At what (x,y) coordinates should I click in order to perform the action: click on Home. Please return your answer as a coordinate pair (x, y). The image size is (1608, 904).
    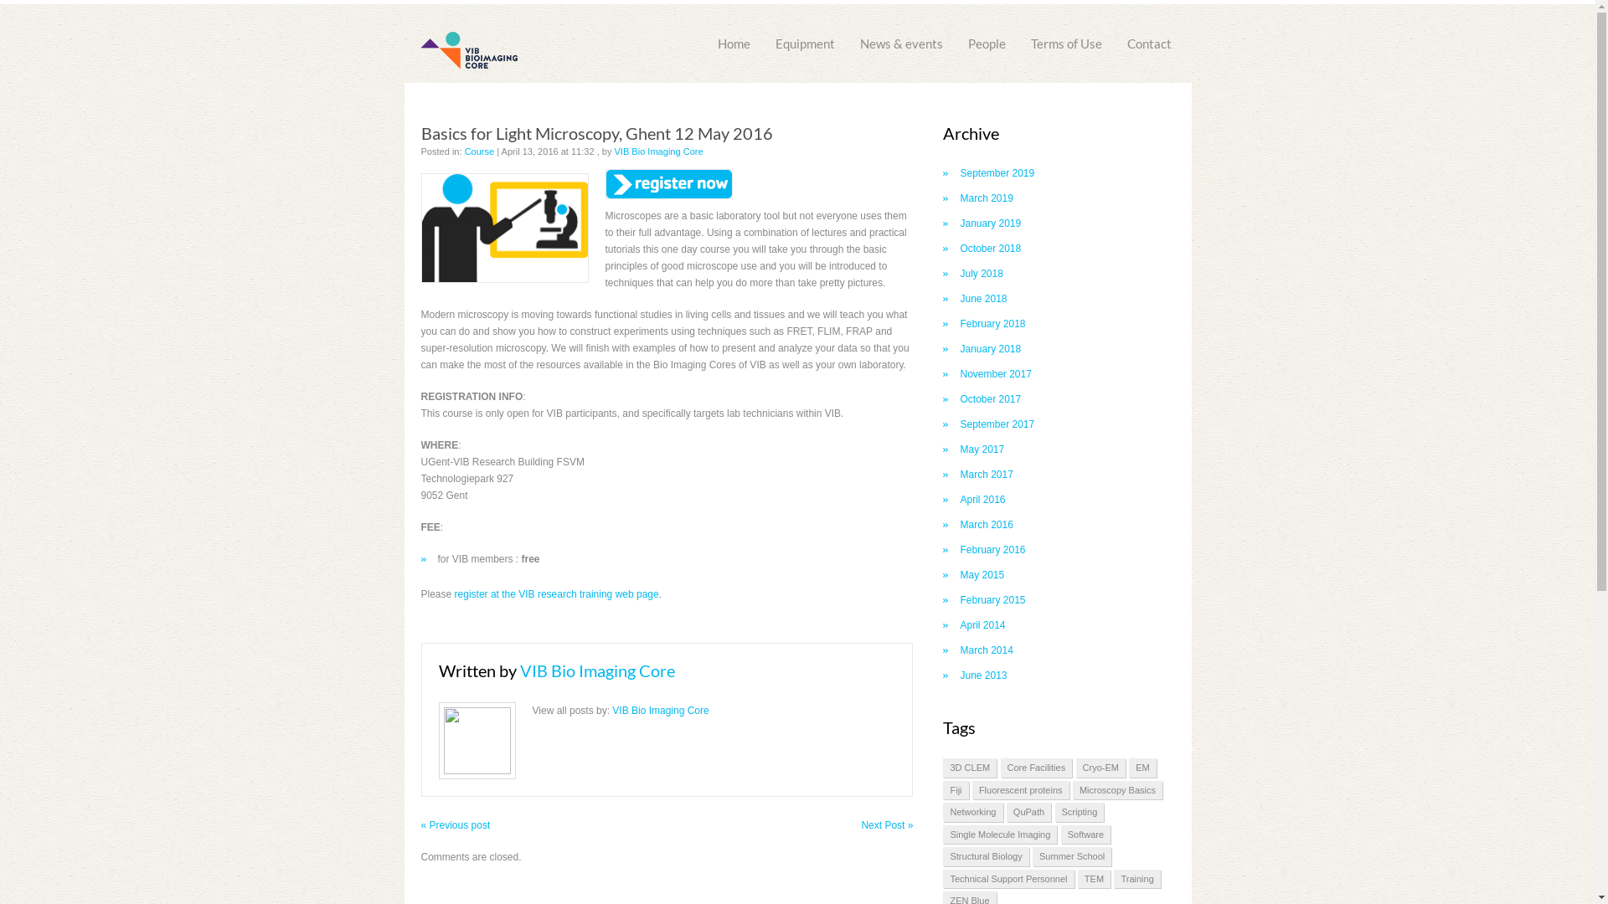
    Looking at the image, I should click on (734, 37).